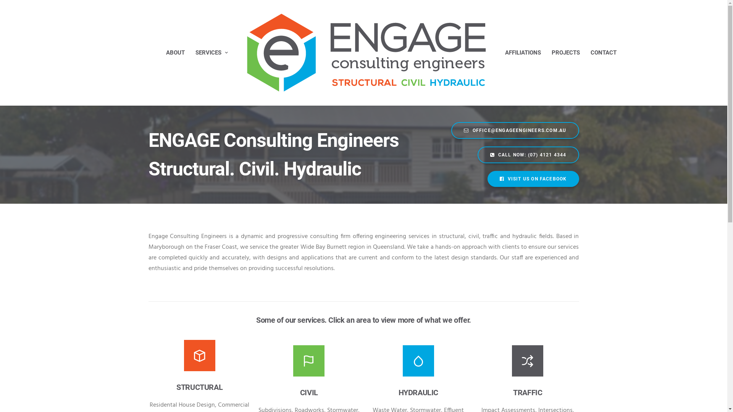  I want to click on AFFILIATIONS, so click(523, 53).